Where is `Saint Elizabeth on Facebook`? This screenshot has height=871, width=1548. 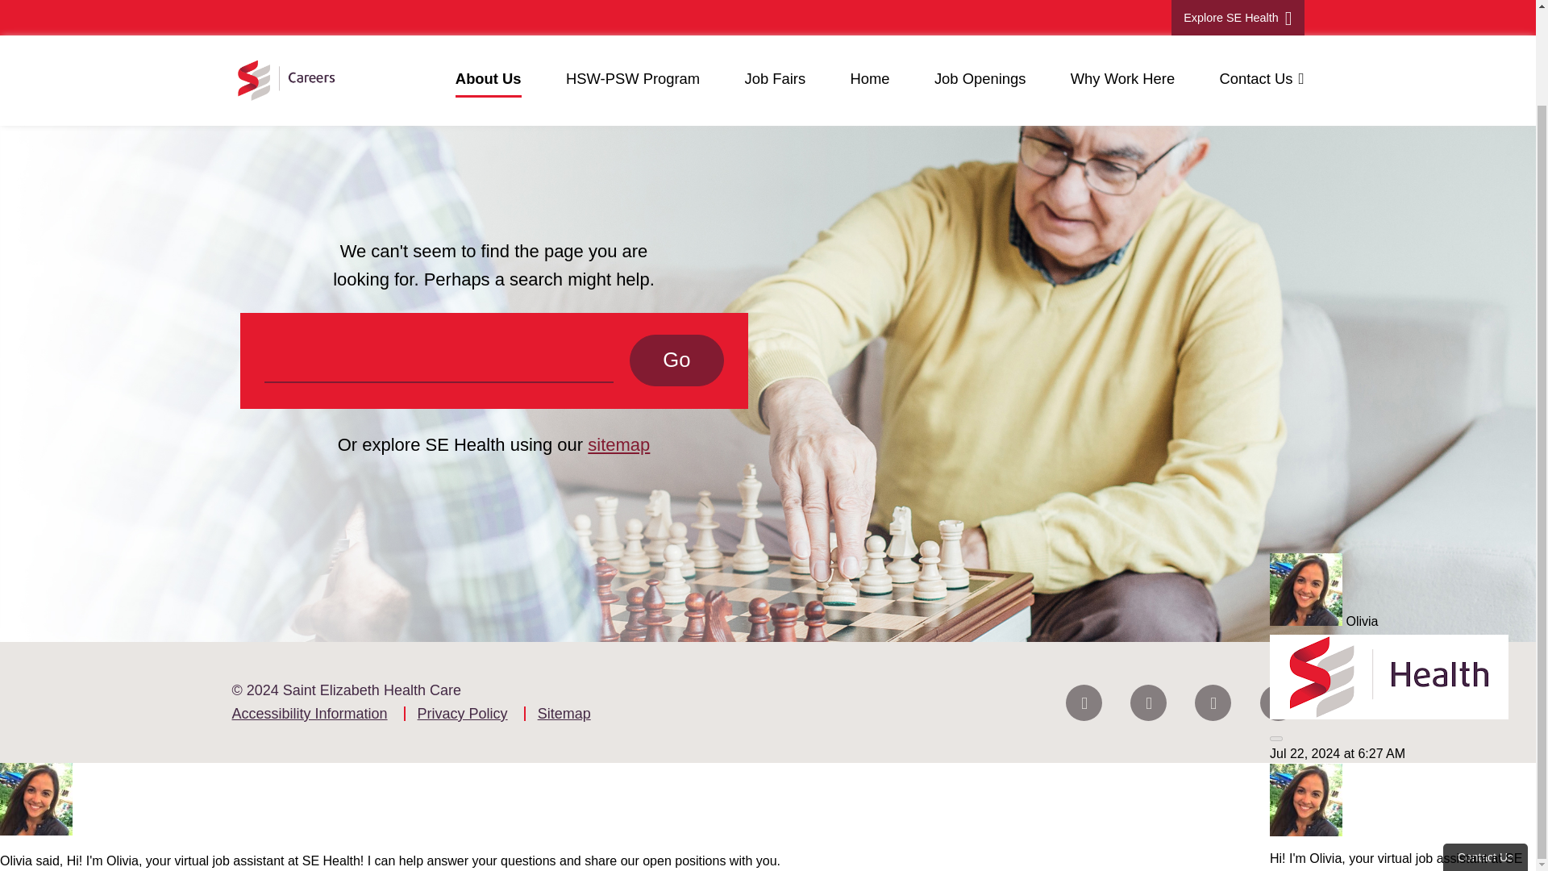 Saint Elizabeth on Facebook is located at coordinates (1084, 702).